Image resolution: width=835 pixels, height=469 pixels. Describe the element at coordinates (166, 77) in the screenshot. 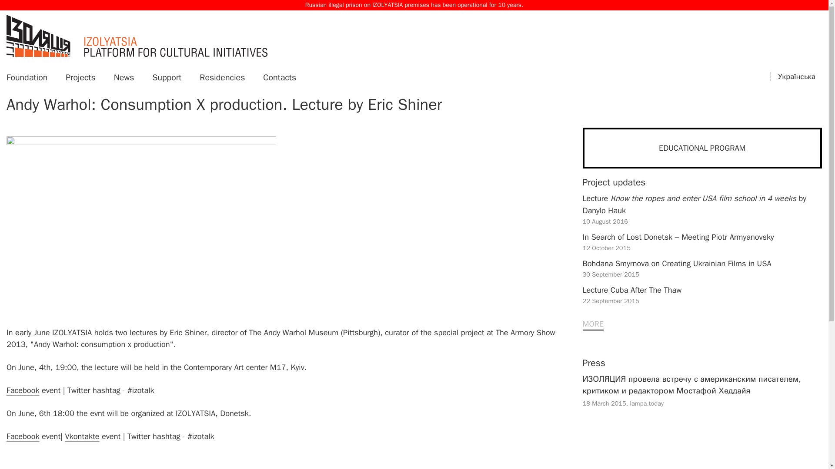

I see `Support` at that location.